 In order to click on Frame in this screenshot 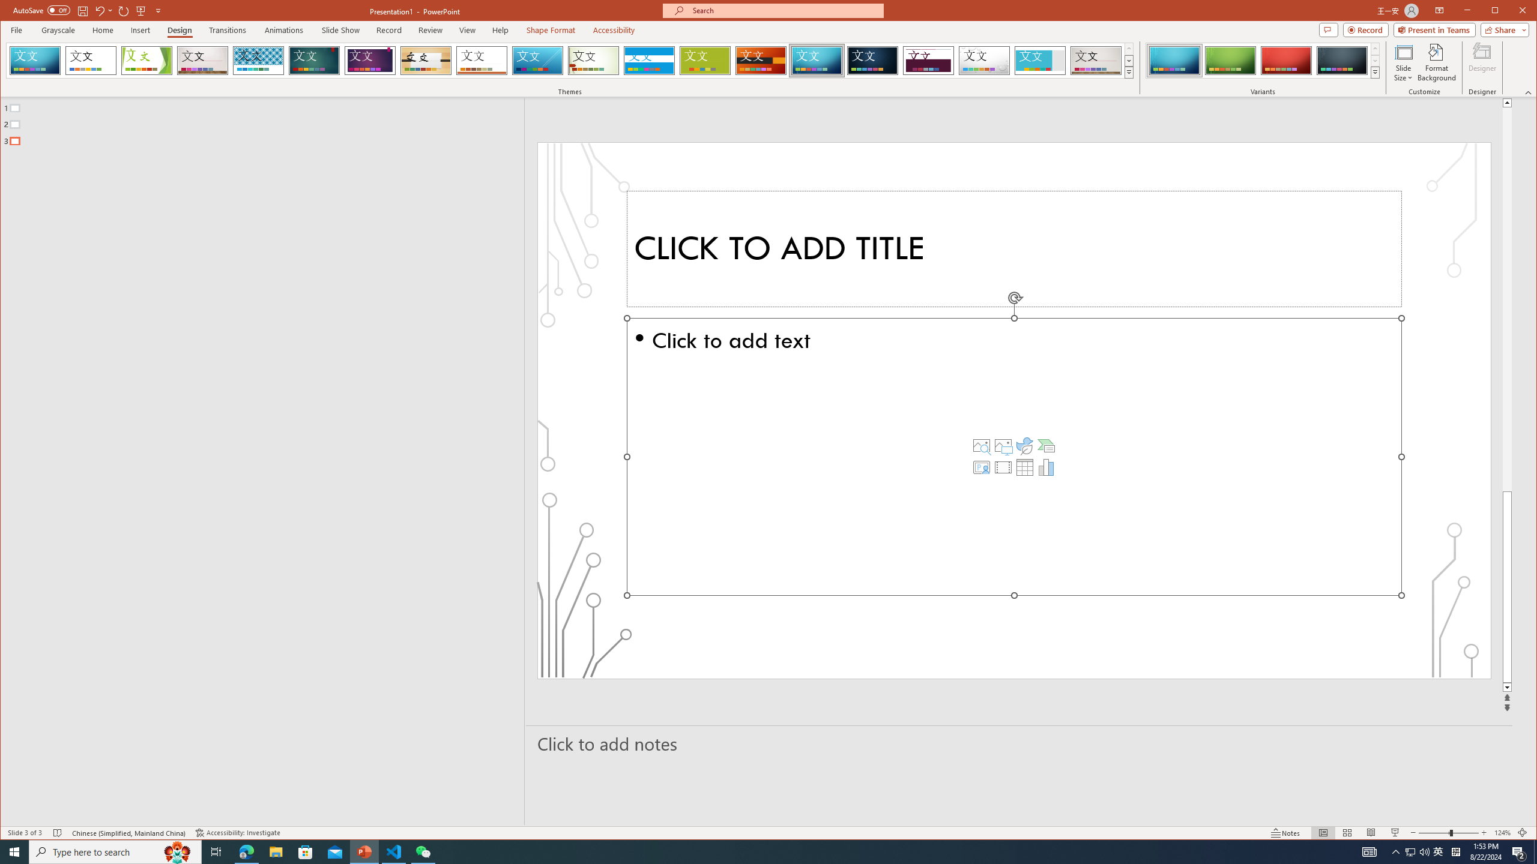, I will do `click(1040, 61)`.